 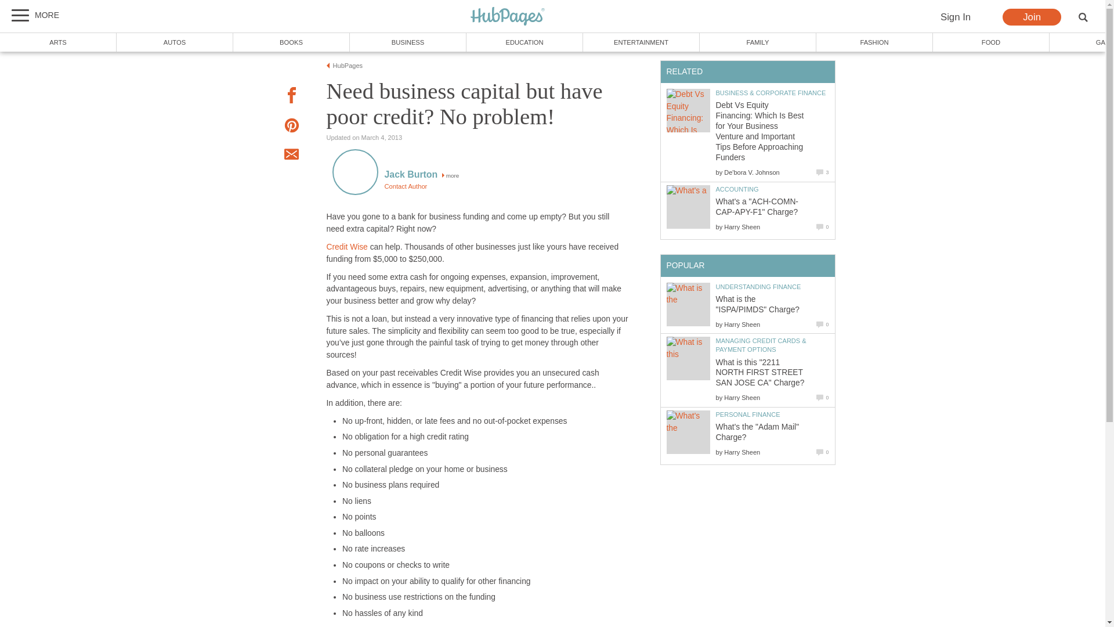 I want to click on FOOD, so click(x=991, y=42).